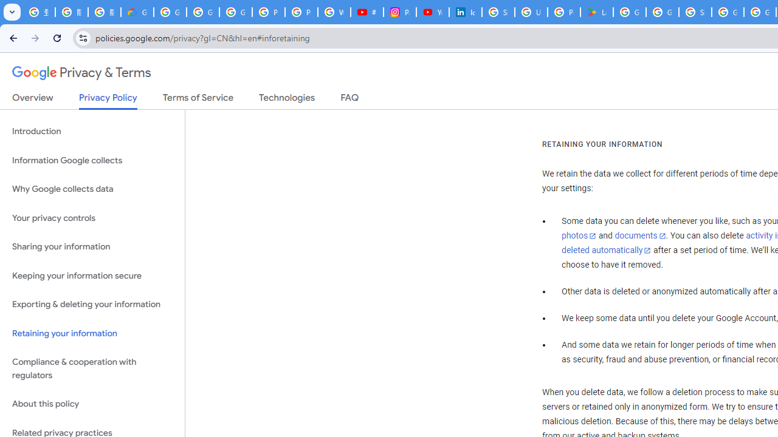 This screenshot has width=778, height=437. What do you see at coordinates (498, 12) in the screenshot?
I see `Sign in - Google Accounts` at bounding box center [498, 12].